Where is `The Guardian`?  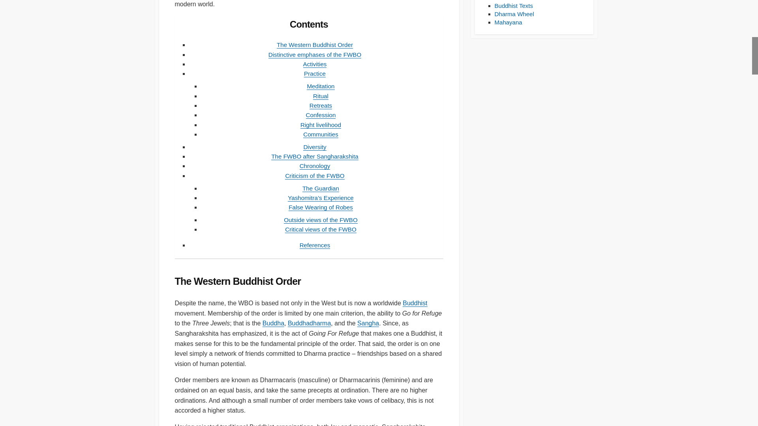
The Guardian is located at coordinates (321, 188).